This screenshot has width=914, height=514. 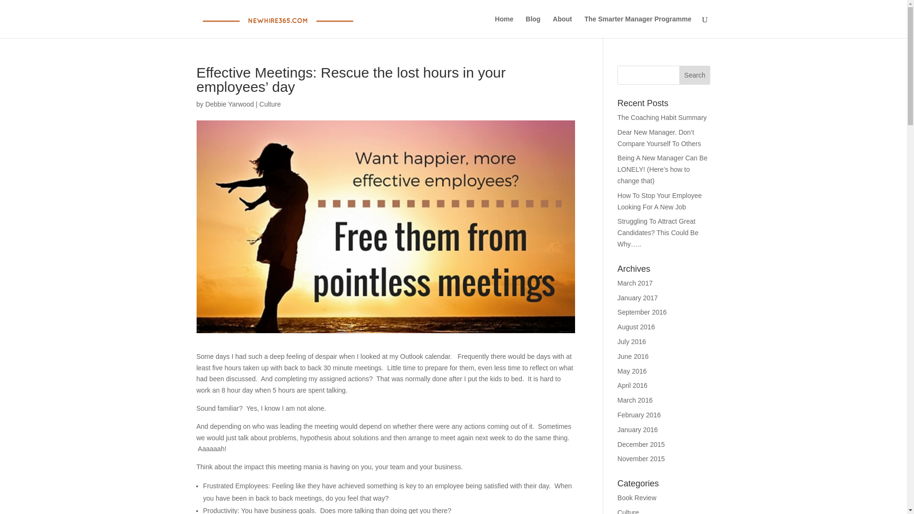 What do you see at coordinates (533, 27) in the screenshot?
I see `Blog` at bounding box center [533, 27].